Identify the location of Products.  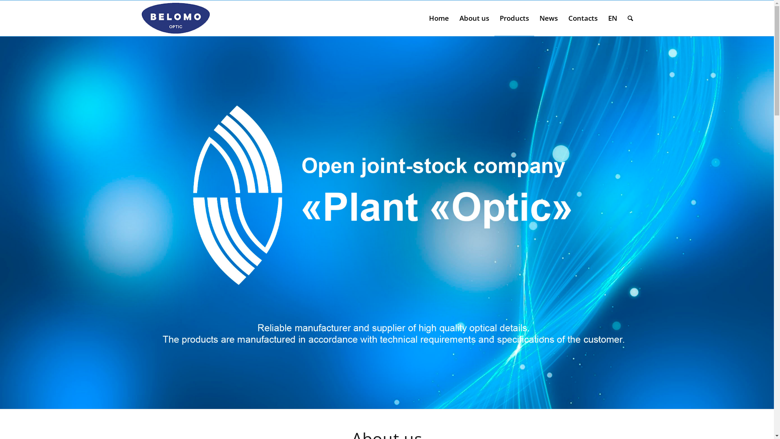
(514, 18).